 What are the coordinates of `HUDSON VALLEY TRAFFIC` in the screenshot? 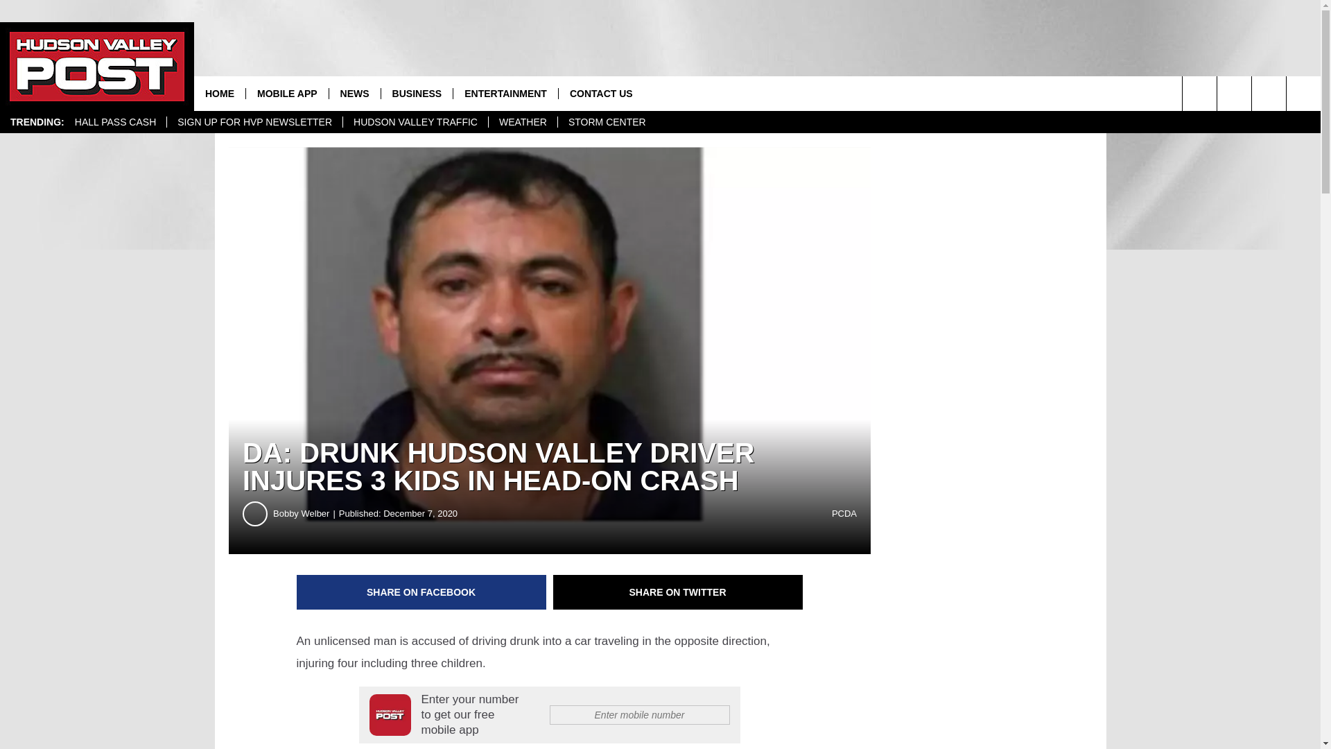 It's located at (415, 122).